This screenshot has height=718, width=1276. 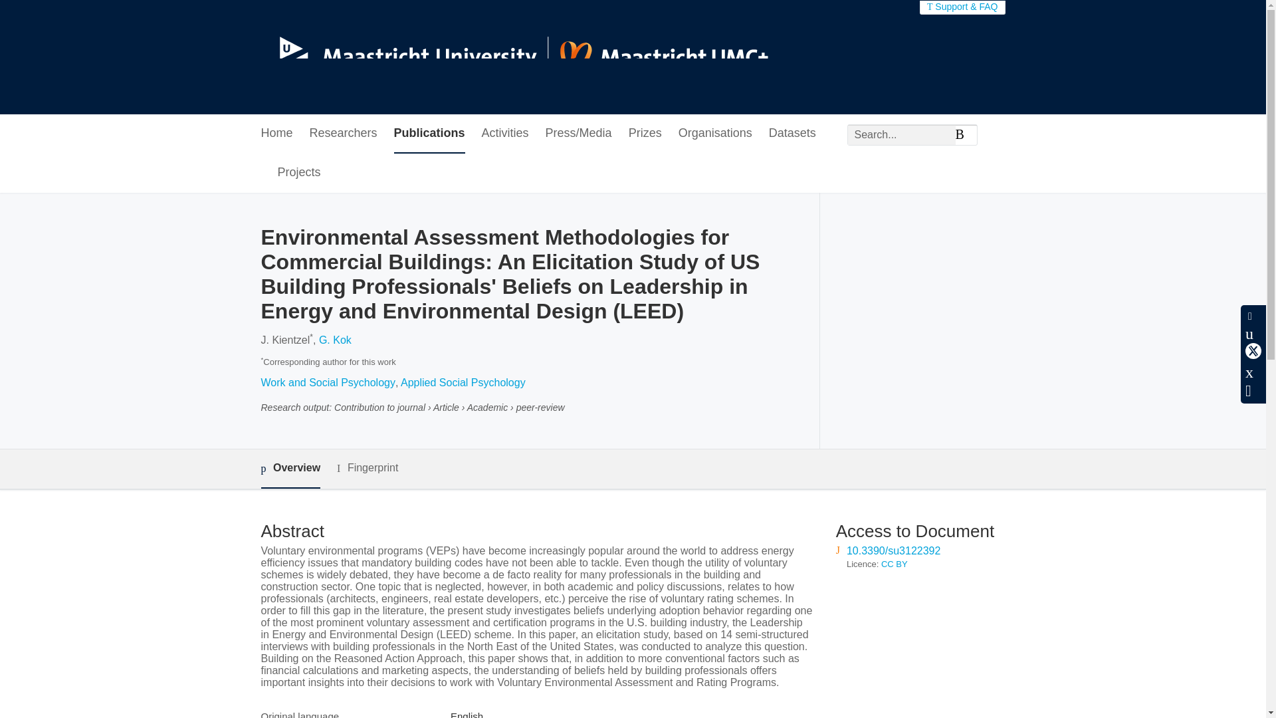 What do you see at coordinates (327, 383) in the screenshot?
I see `Work and Social Psychology` at bounding box center [327, 383].